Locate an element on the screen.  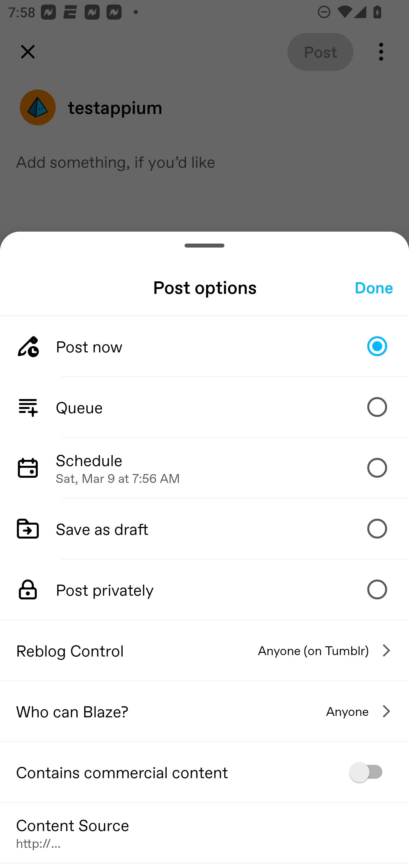
Done is located at coordinates (374, 287).